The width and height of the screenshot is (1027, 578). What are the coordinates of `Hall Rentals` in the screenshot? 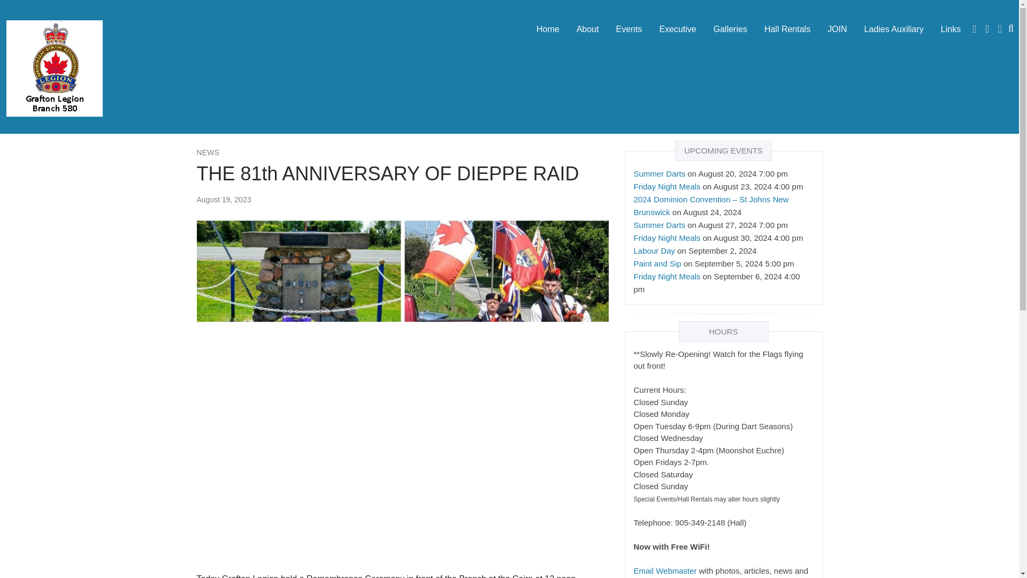 It's located at (787, 29).